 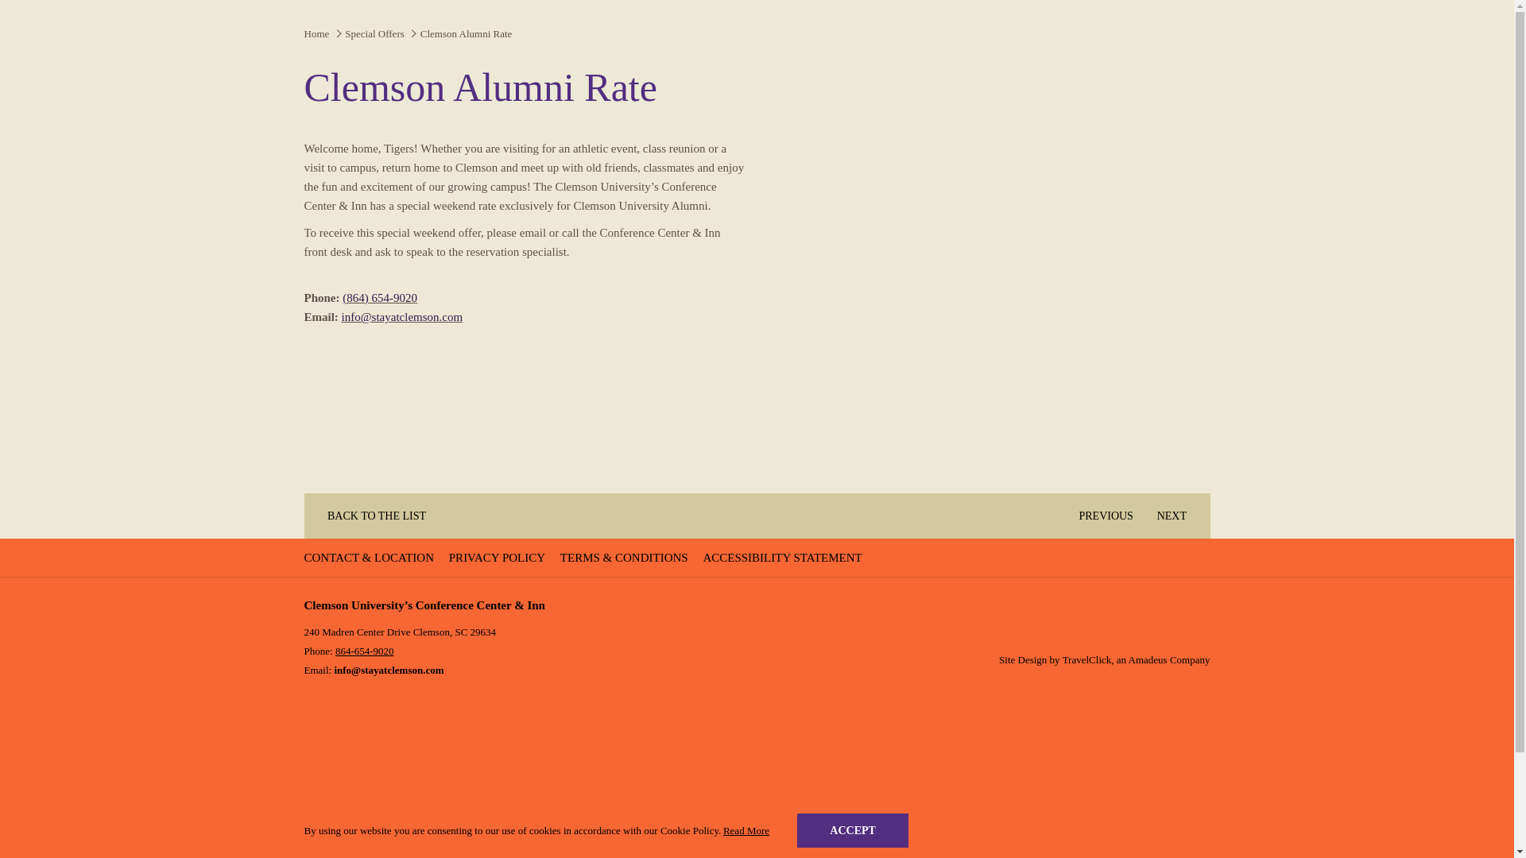 What do you see at coordinates (784, 558) in the screenshot?
I see `ACCESSIBILITY STATEMENT` at bounding box center [784, 558].